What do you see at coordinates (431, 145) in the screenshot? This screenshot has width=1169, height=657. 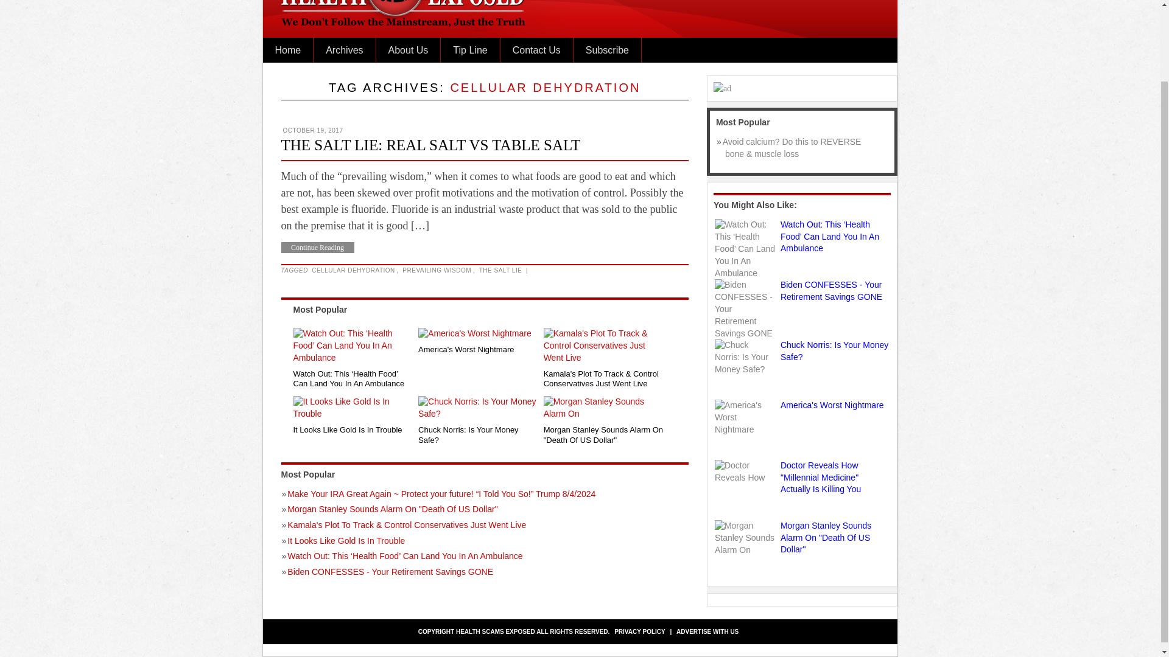 I see `THE SALT LIE: REAL SALT VS TABLE SALT` at bounding box center [431, 145].